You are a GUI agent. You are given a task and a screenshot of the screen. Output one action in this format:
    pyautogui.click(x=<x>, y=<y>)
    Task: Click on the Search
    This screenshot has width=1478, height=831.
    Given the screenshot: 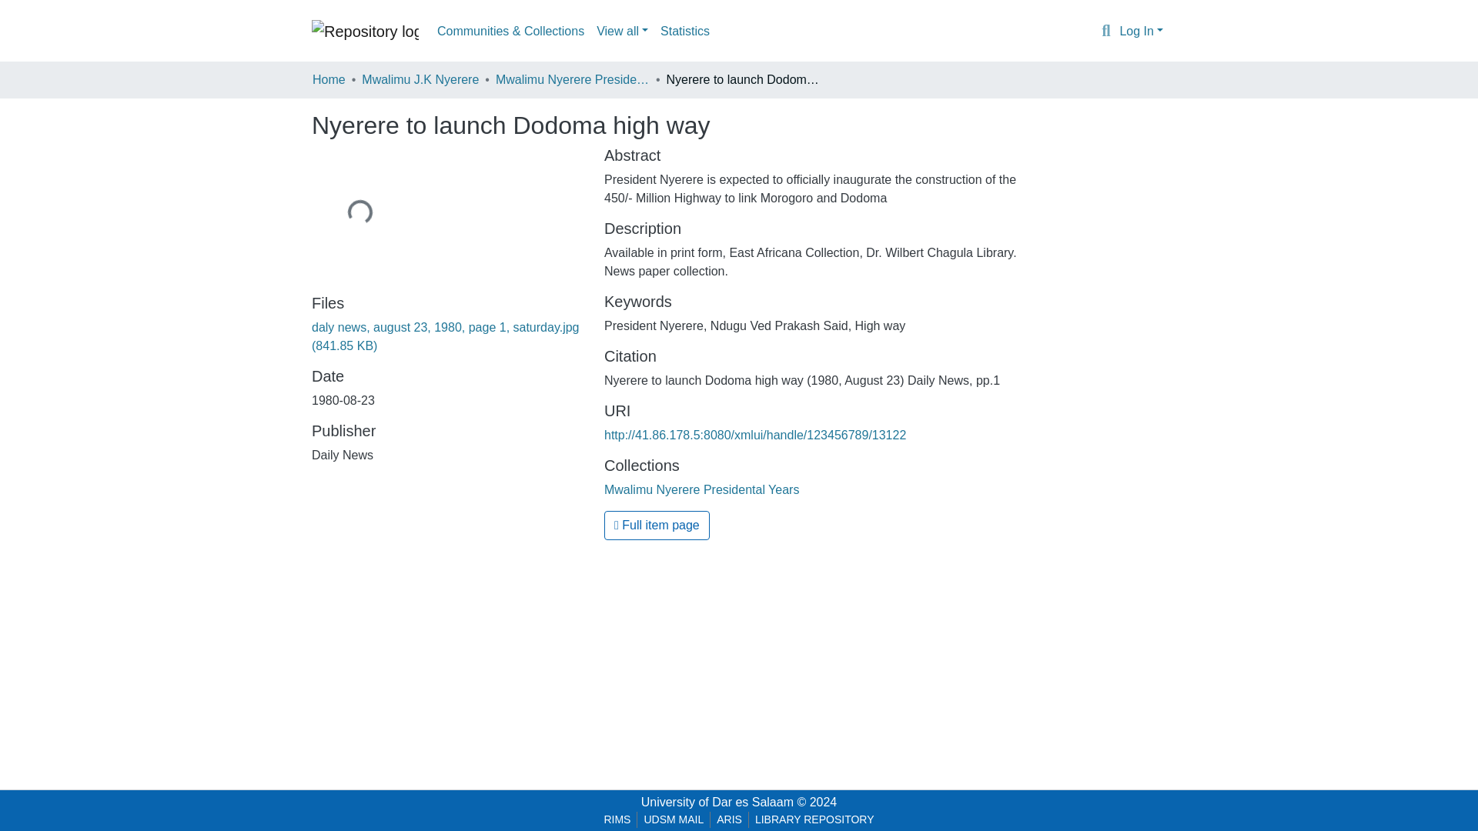 What is the action you would take?
    pyautogui.click(x=1105, y=32)
    